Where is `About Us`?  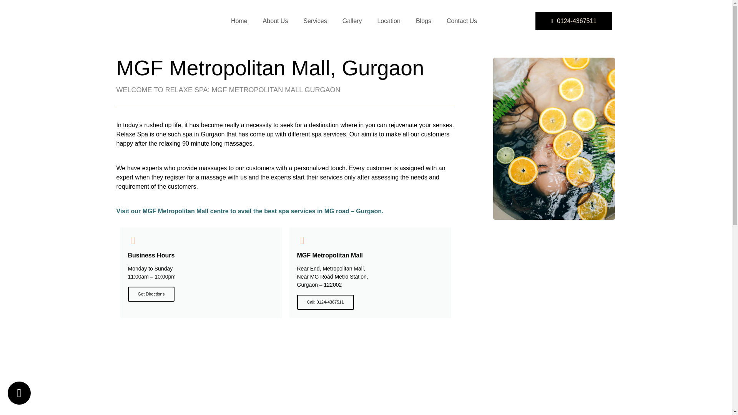
About Us is located at coordinates (275, 21).